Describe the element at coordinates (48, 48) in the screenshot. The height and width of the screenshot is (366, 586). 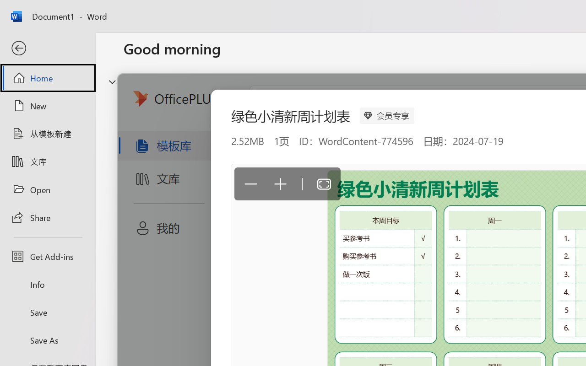
I see `Back` at that location.